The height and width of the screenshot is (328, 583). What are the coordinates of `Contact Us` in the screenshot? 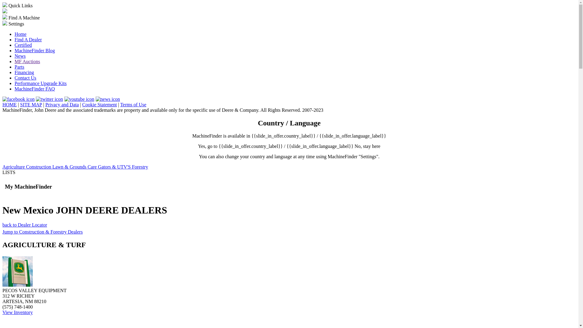 It's located at (26, 78).